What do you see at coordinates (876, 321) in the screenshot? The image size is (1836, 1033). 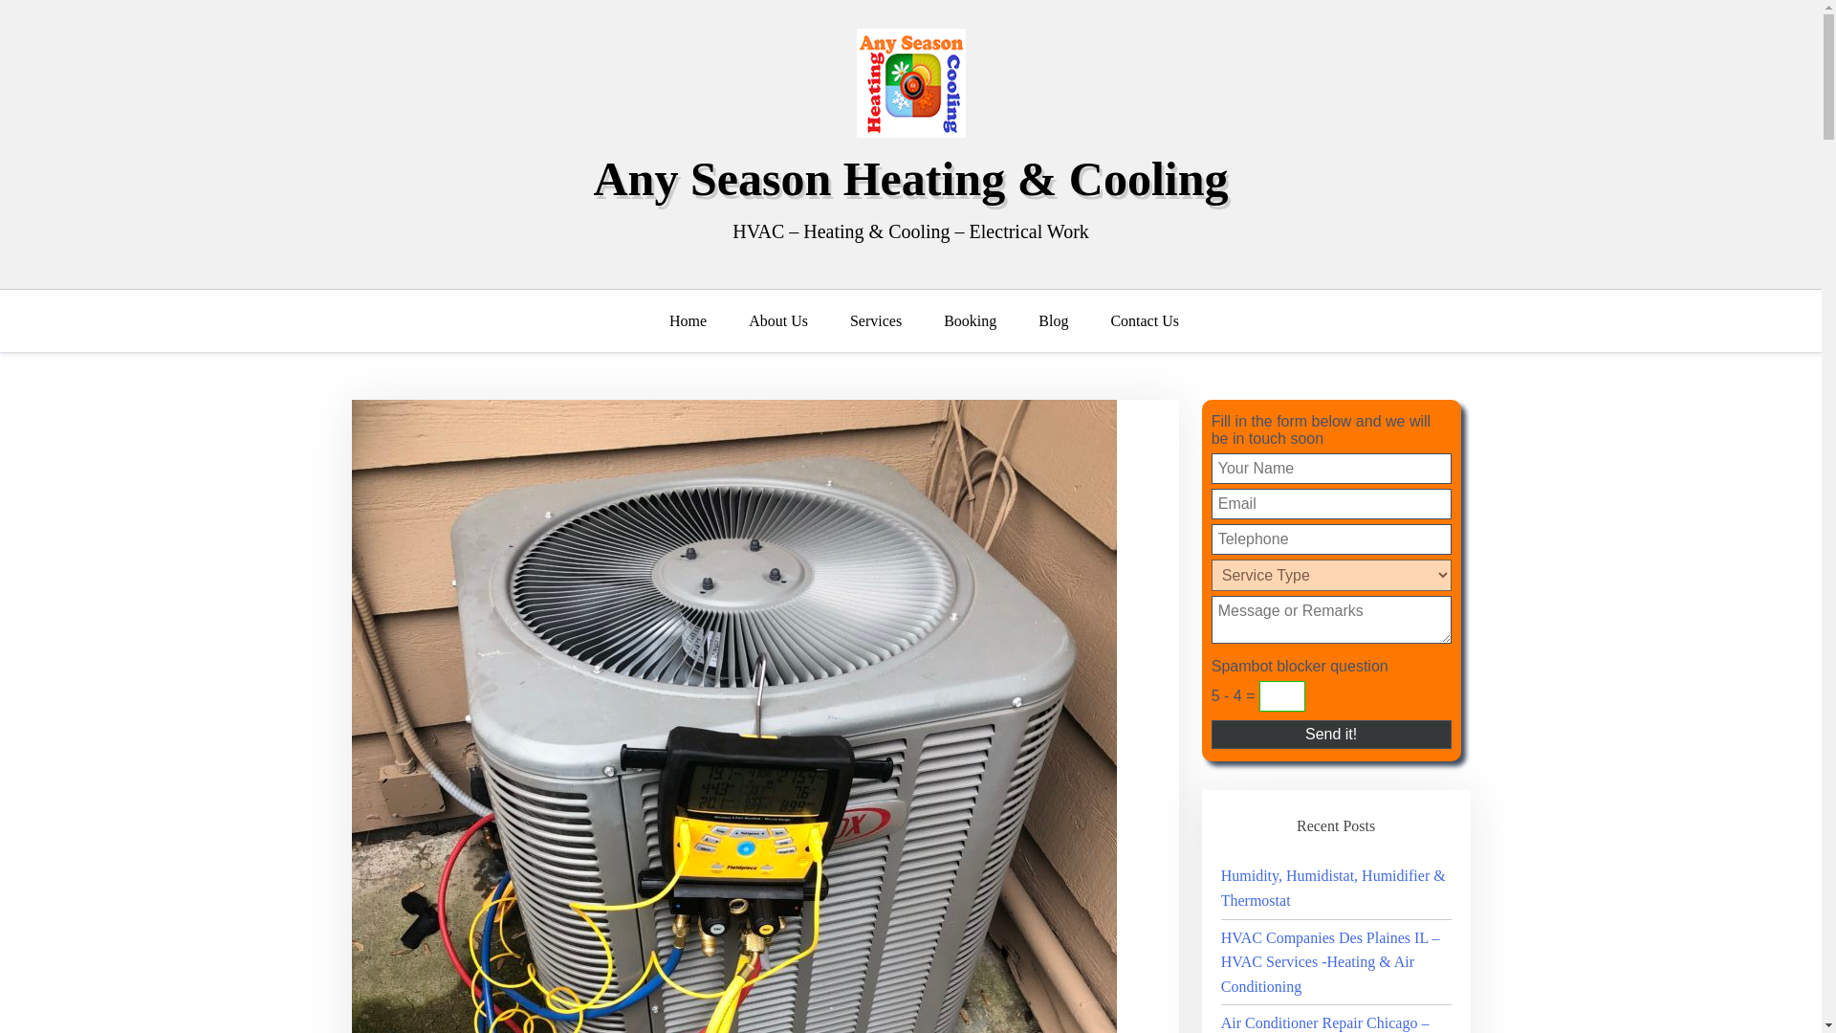 I see `Services` at bounding box center [876, 321].